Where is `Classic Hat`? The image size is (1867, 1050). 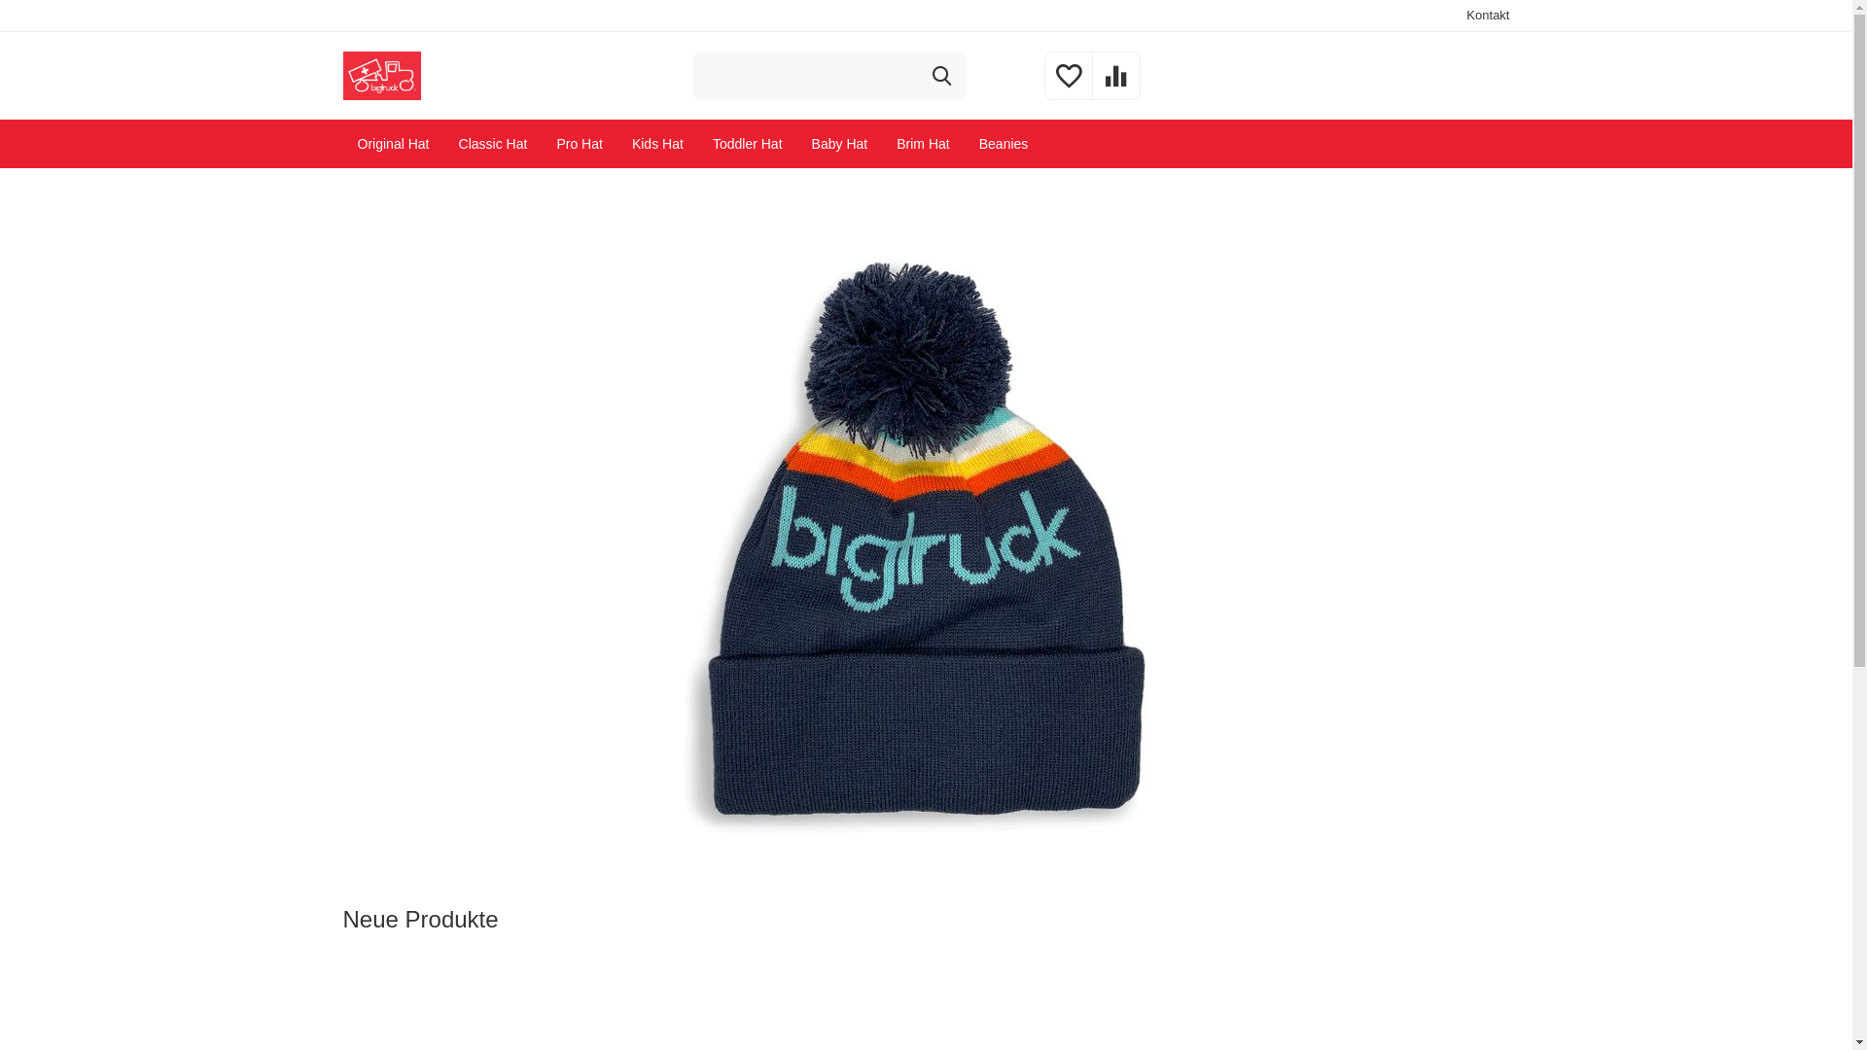 Classic Hat is located at coordinates (494, 144).